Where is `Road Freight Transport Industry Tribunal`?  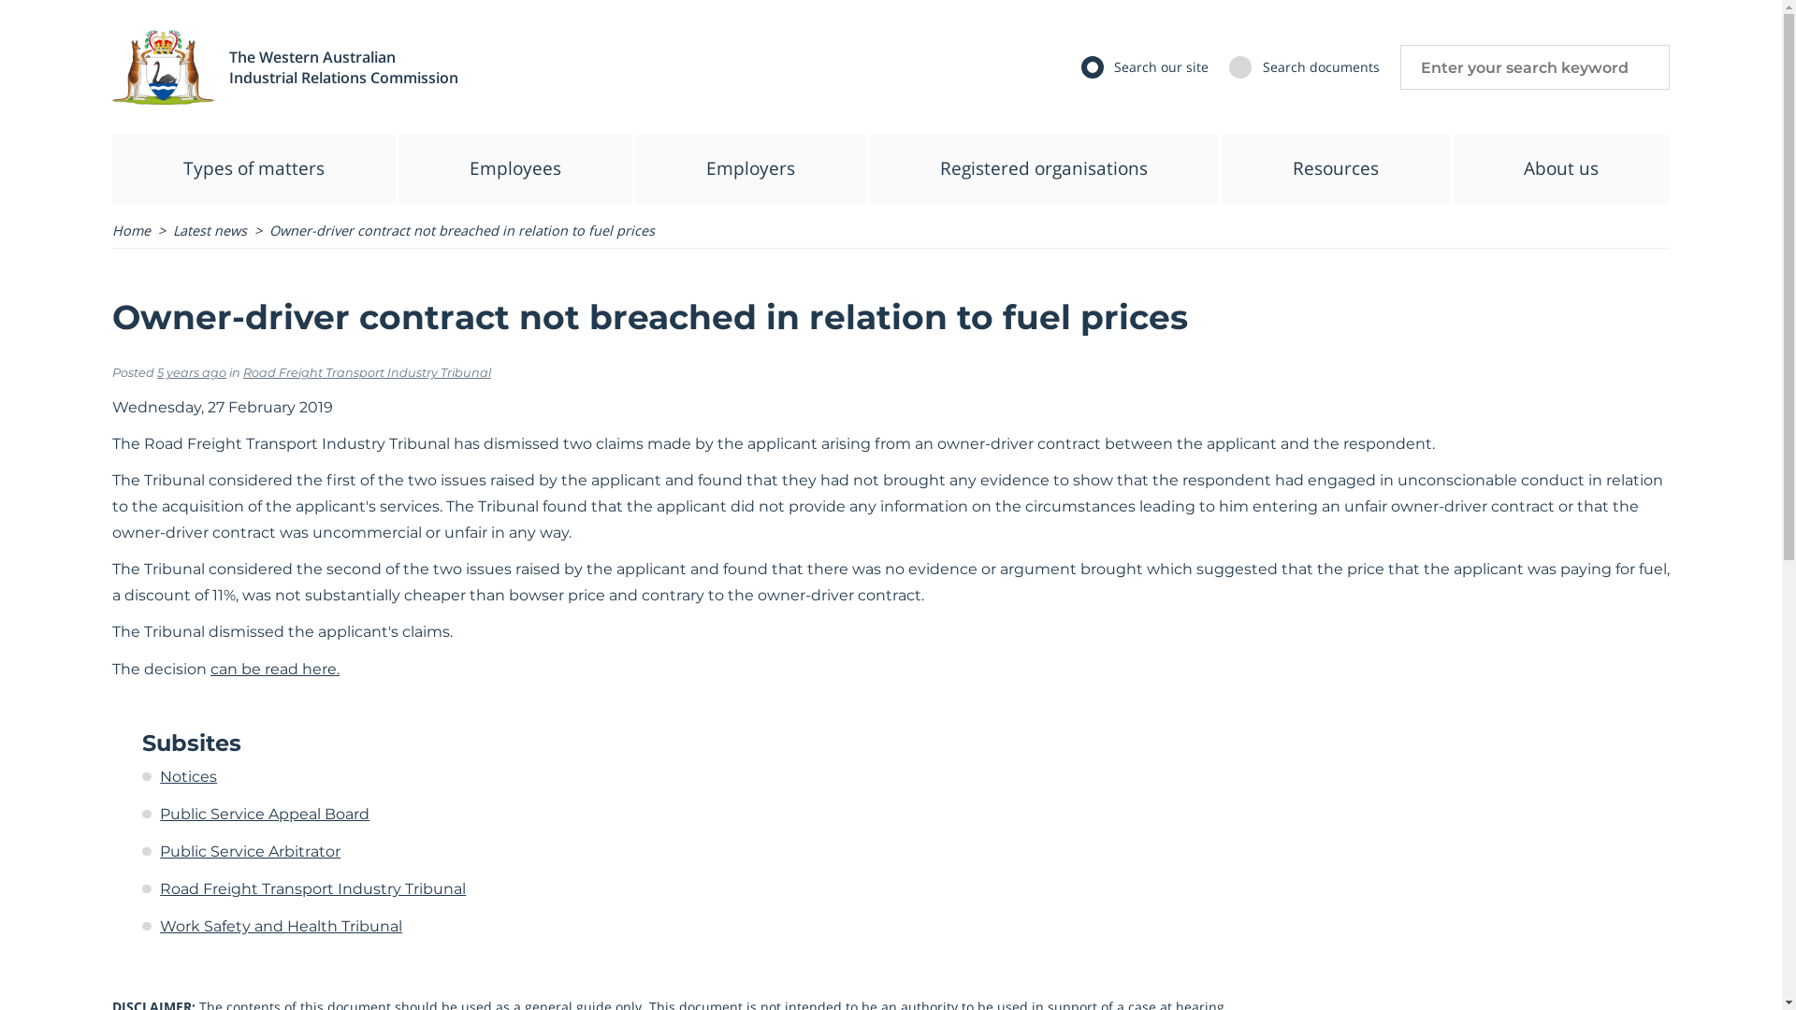
Road Freight Transport Industry Tribunal is located at coordinates (312, 888).